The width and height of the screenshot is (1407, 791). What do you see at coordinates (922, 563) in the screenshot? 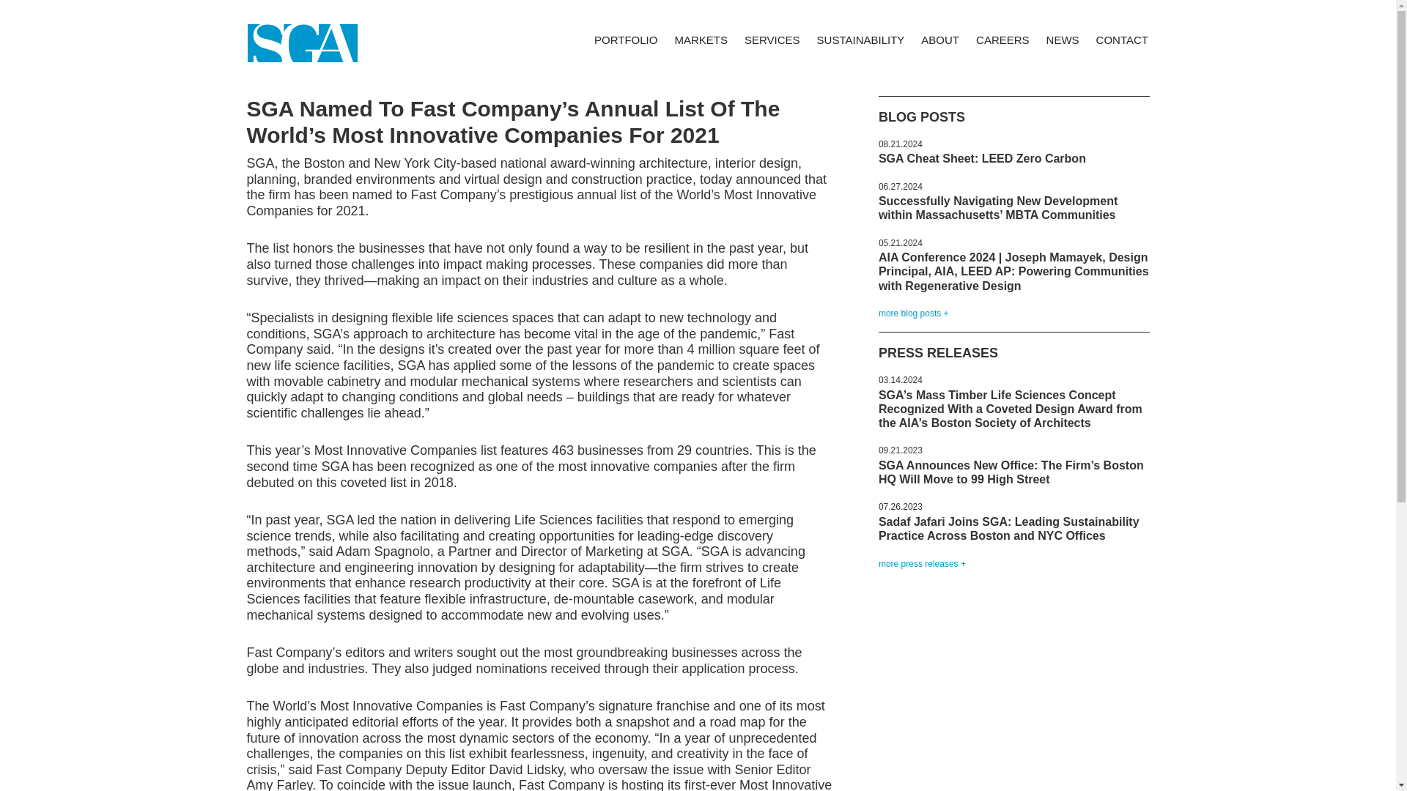
I see `Press Releases` at bounding box center [922, 563].